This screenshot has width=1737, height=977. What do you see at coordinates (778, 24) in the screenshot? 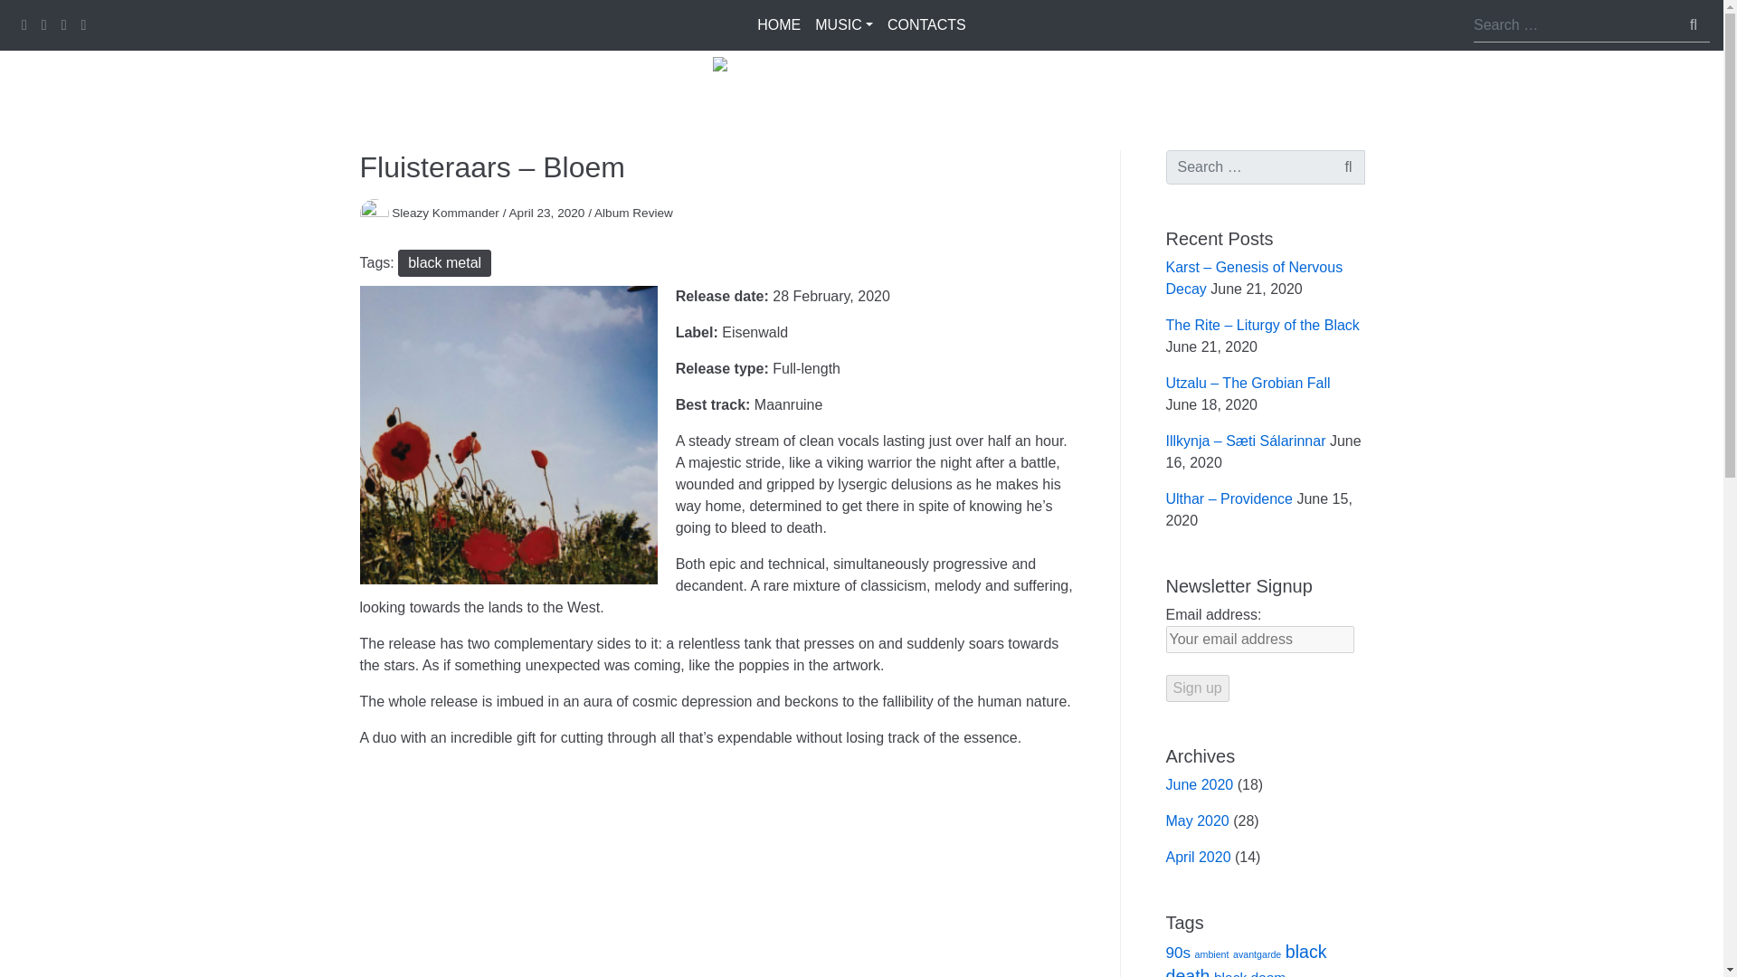
I see `Home` at bounding box center [778, 24].